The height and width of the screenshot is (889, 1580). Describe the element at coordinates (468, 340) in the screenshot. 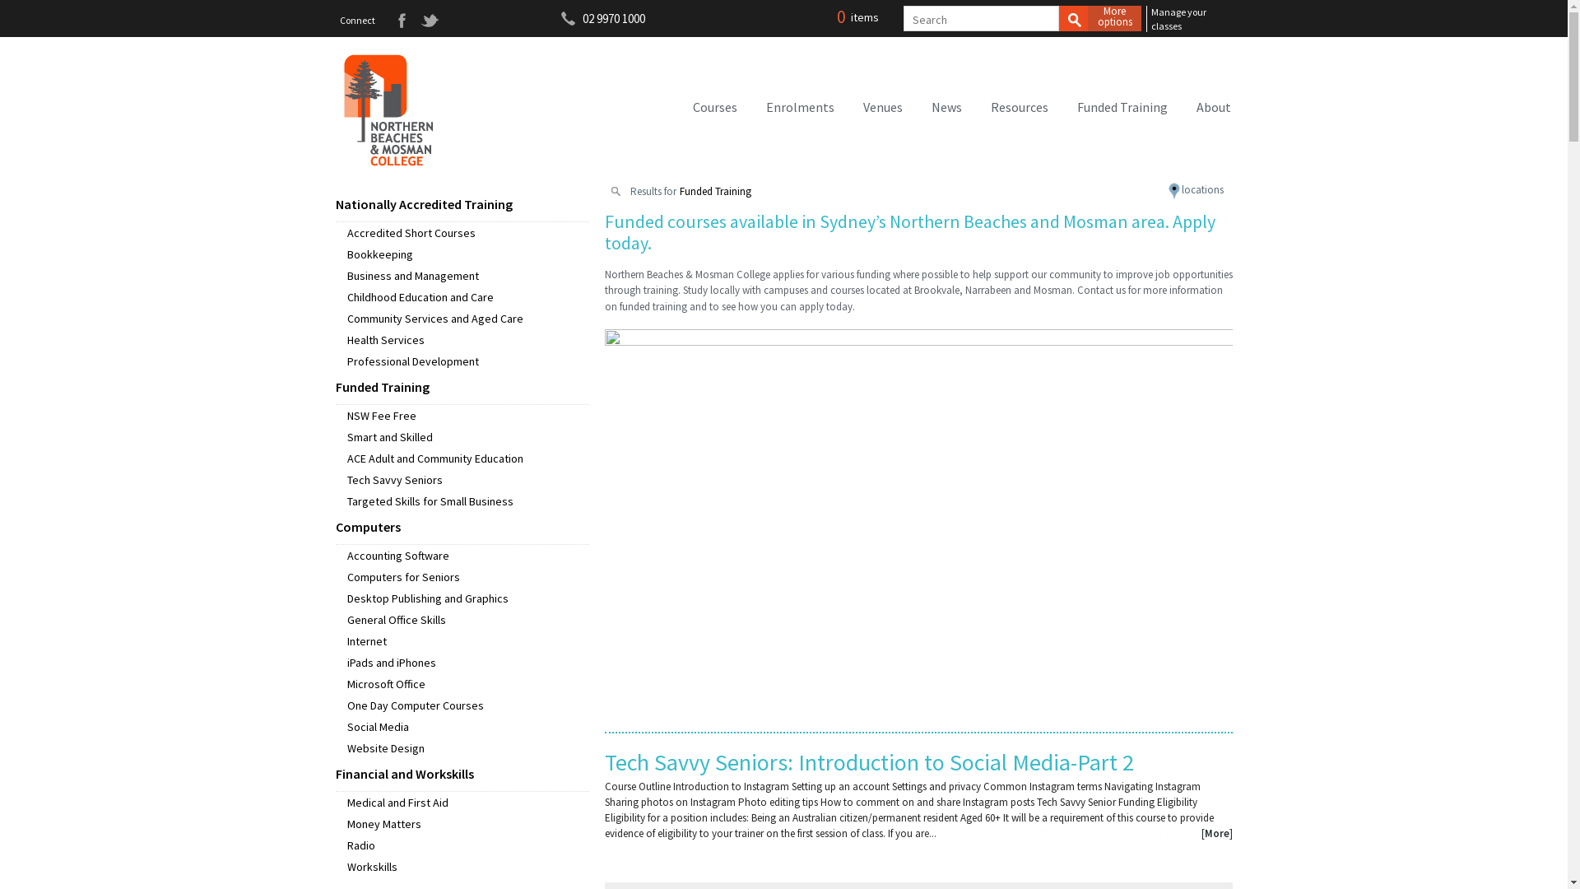

I see `Health Services` at that location.